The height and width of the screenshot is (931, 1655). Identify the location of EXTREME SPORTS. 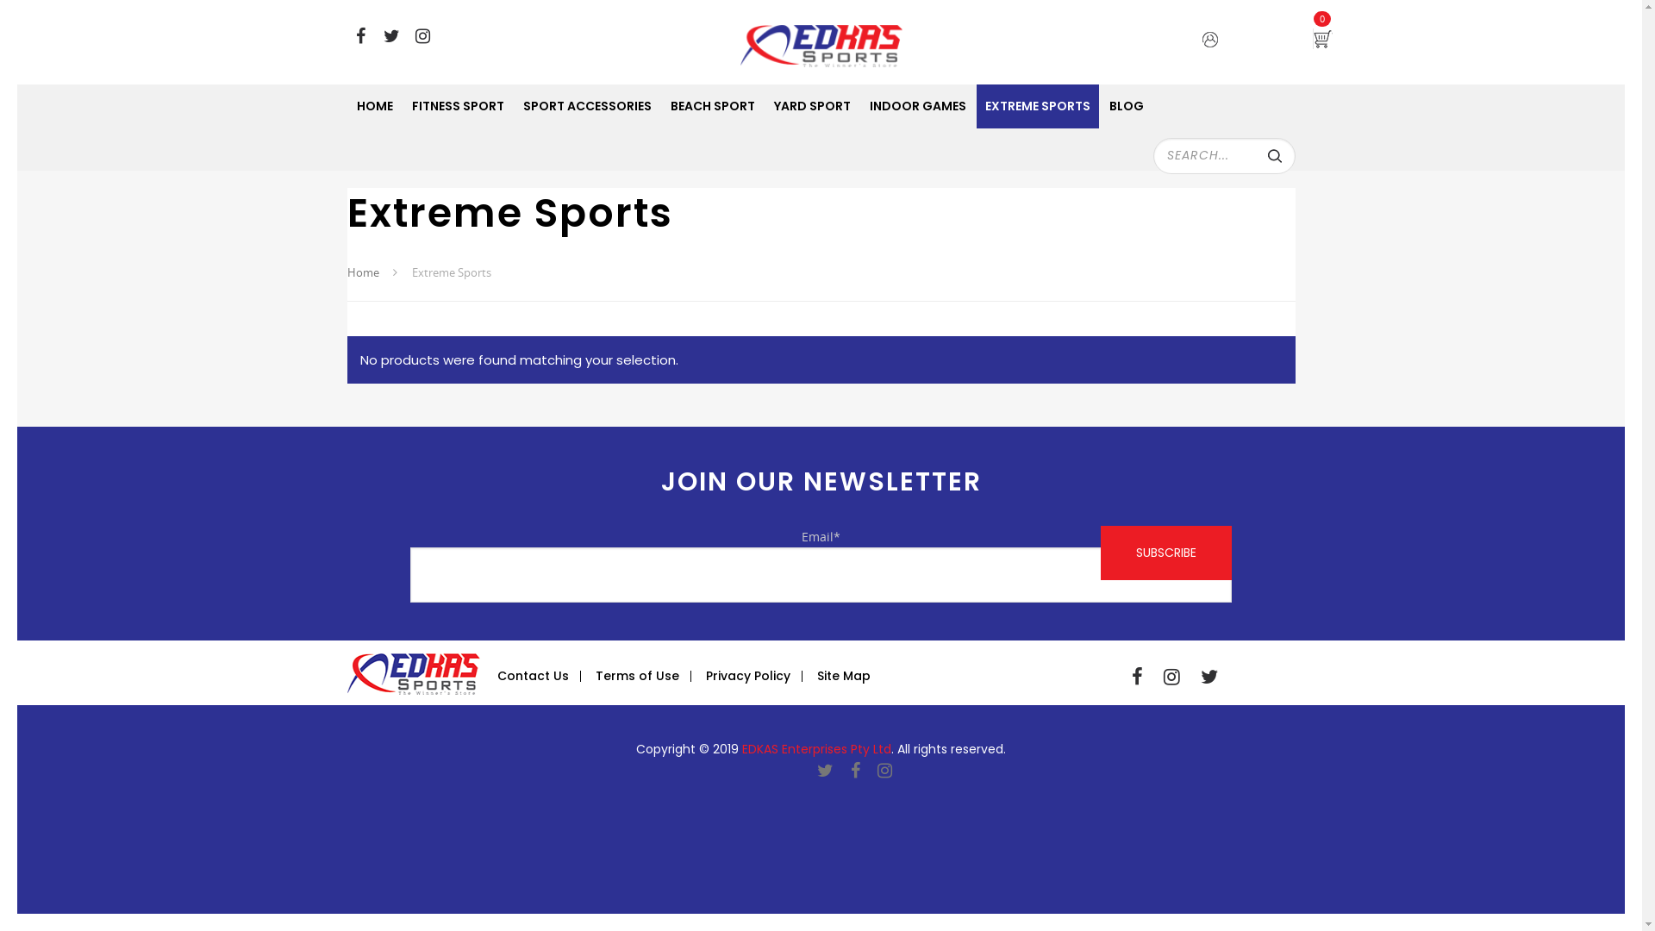
(1037, 107).